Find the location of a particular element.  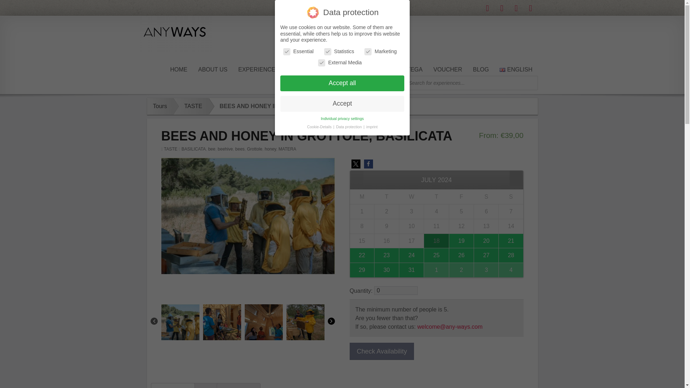

Tours is located at coordinates (160, 106).